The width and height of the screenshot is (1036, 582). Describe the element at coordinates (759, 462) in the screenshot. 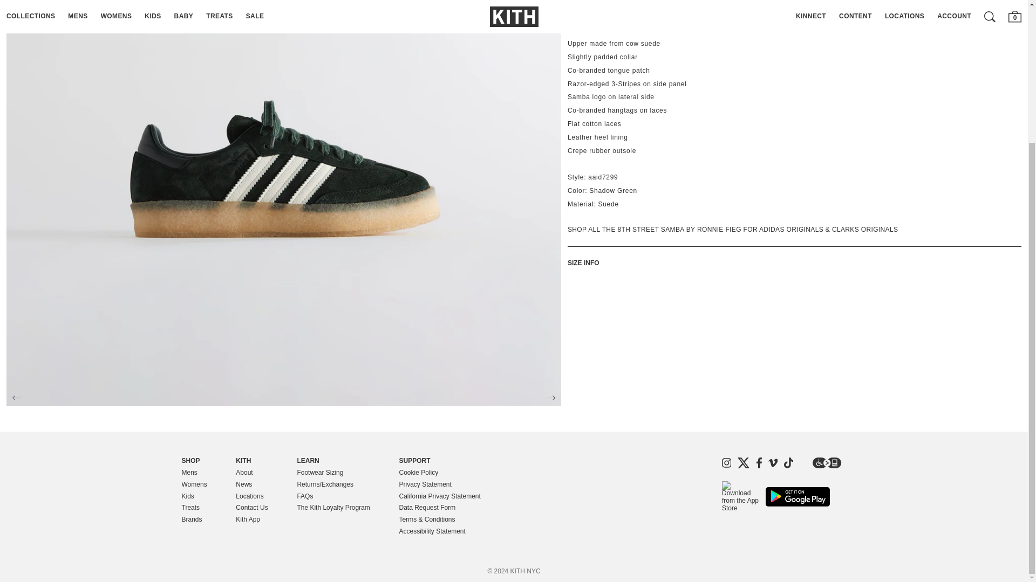

I see `Facebook` at that location.